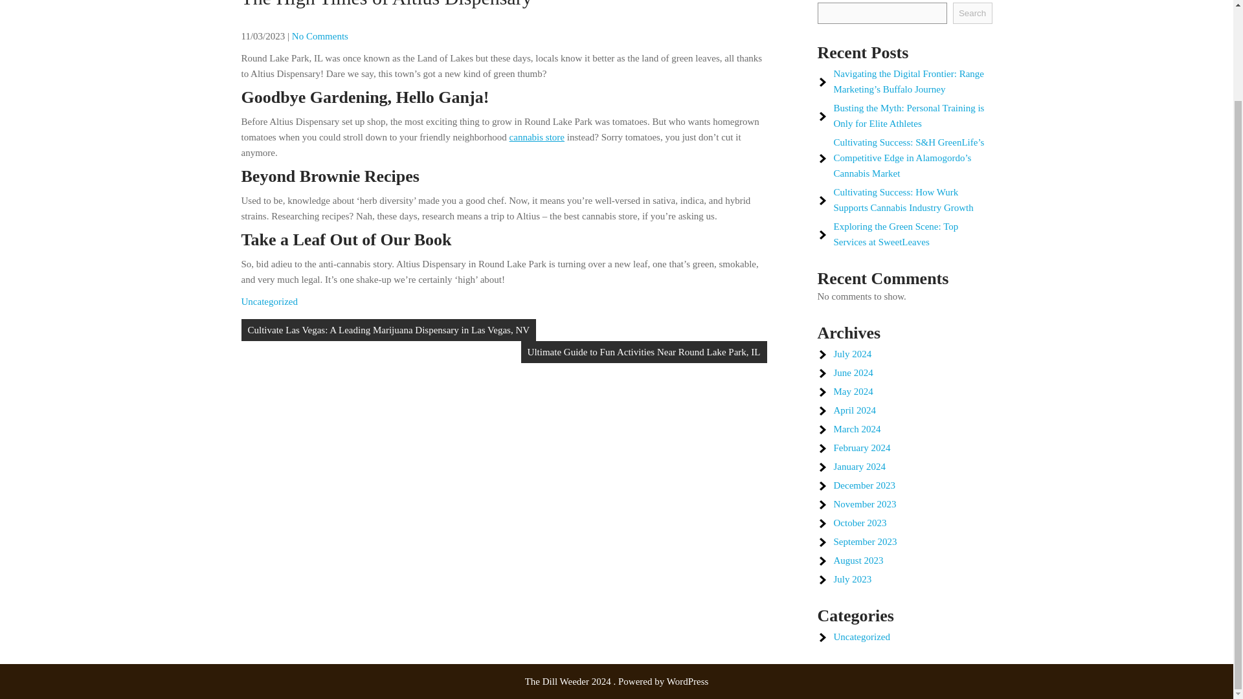  What do you see at coordinates (860, 466) in the screenshot?
I see `January 2024` at bounding box center [860, 466].